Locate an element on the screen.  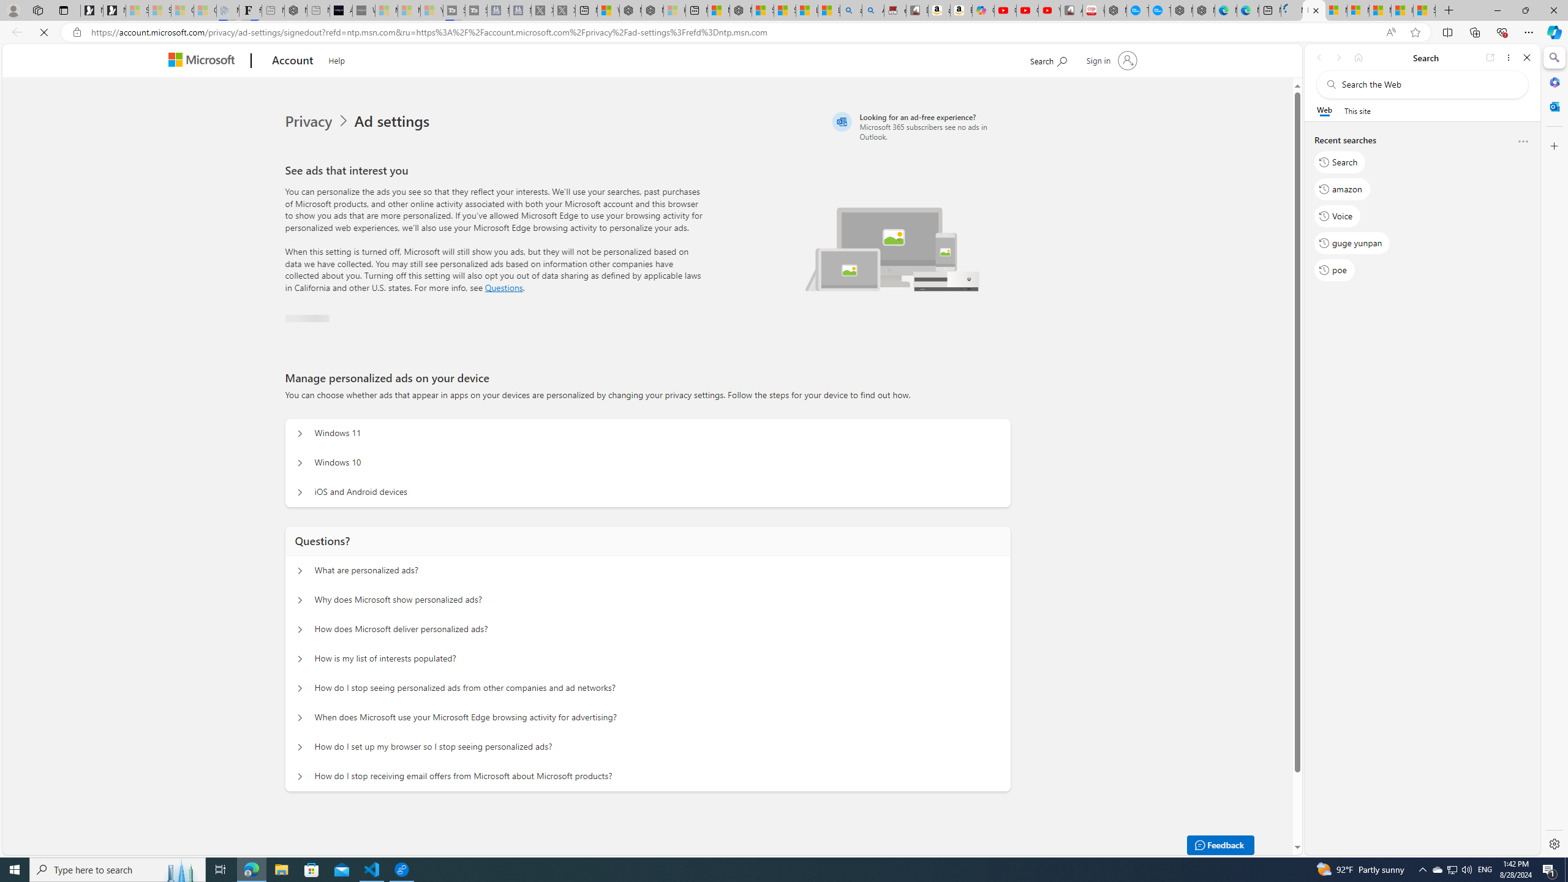
Microsoft Start Sports - Sleeping is located at coordinates (386, 10).